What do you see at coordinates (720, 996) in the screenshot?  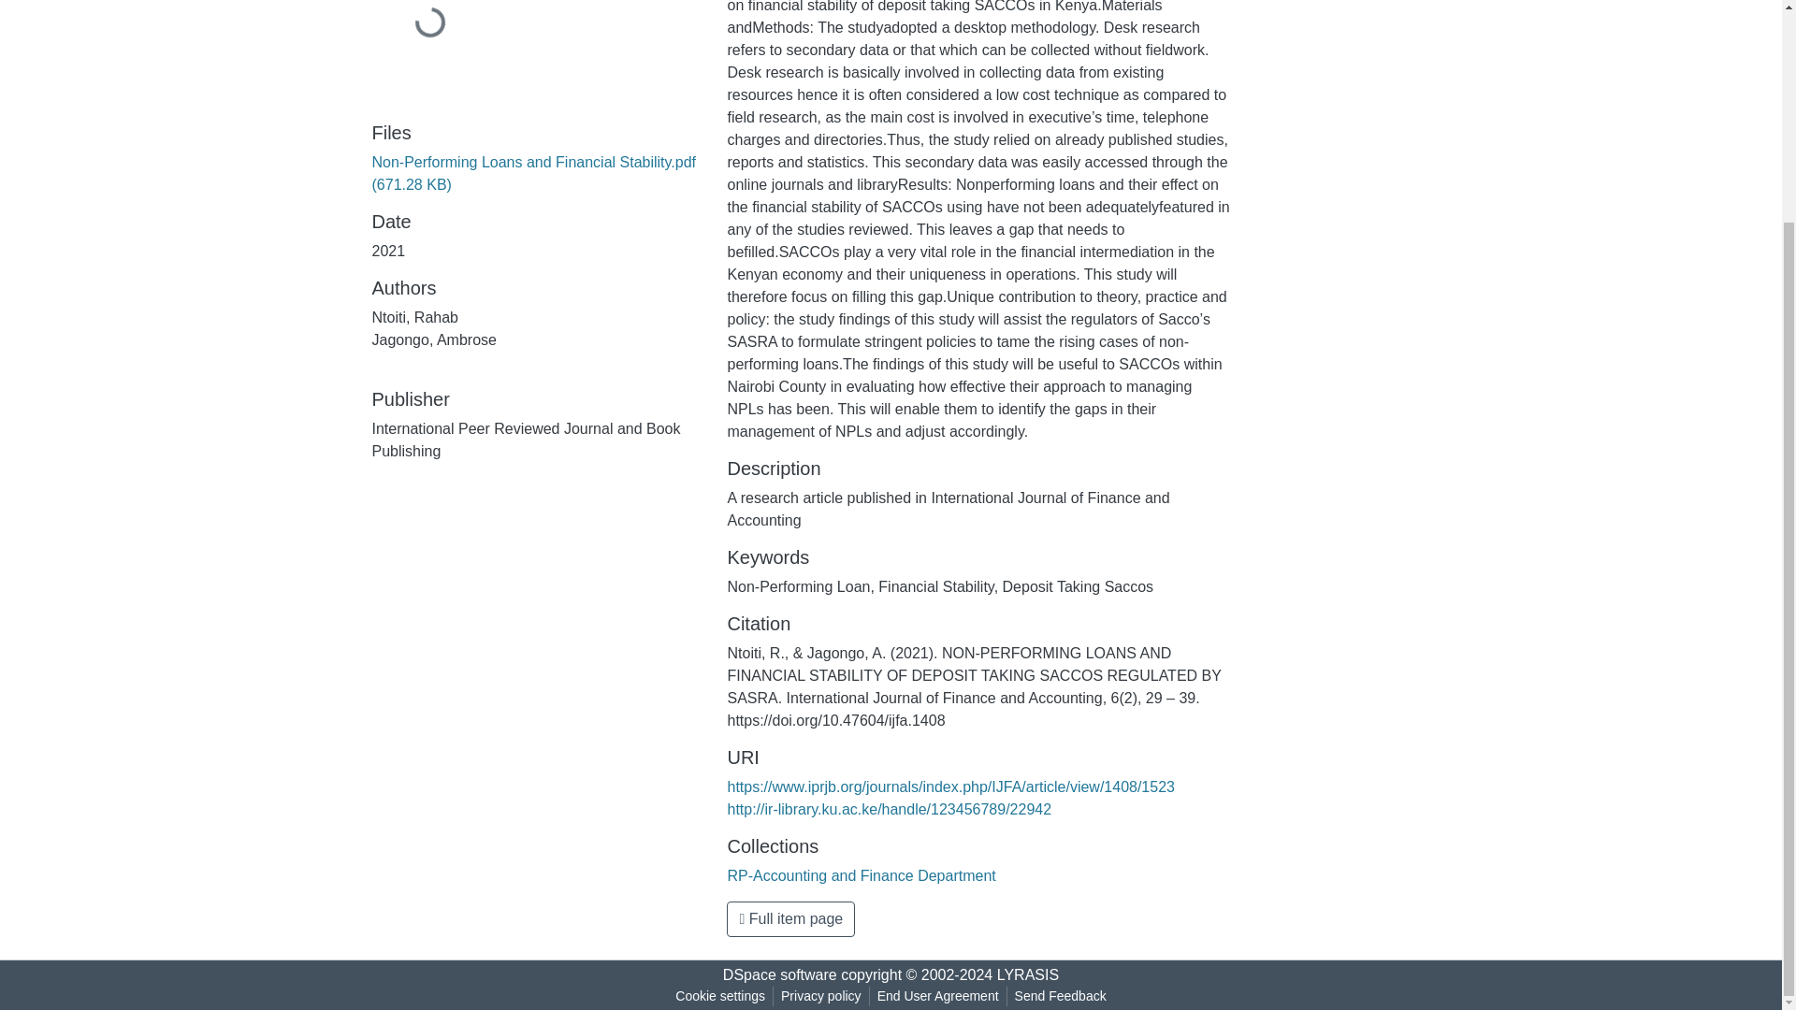 I see `Cookie settings` at bounding box center [720, 996].